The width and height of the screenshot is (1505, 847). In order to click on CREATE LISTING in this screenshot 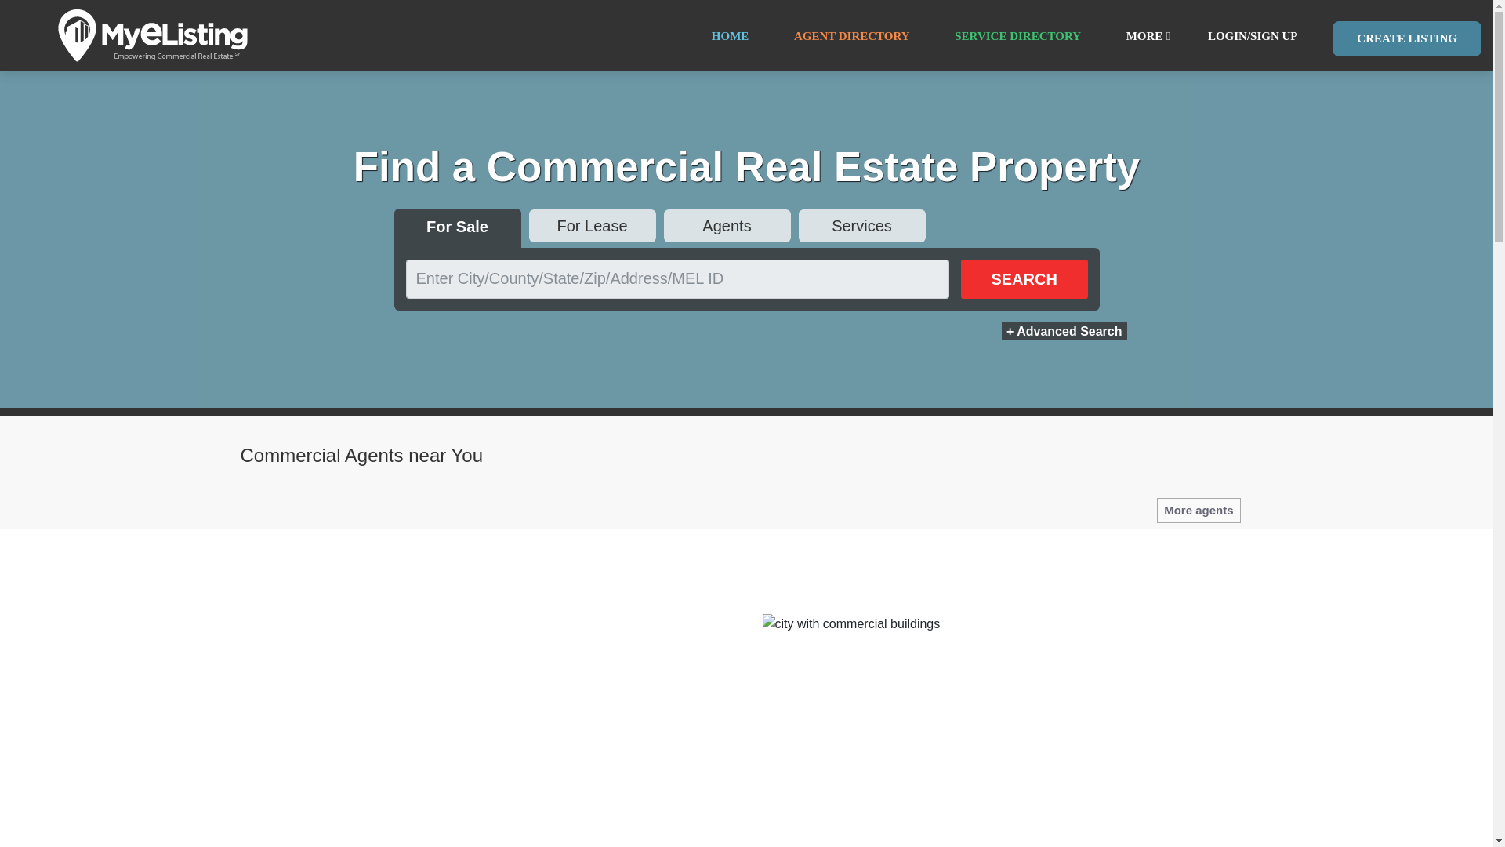, I will do `click(1406, 39)`.